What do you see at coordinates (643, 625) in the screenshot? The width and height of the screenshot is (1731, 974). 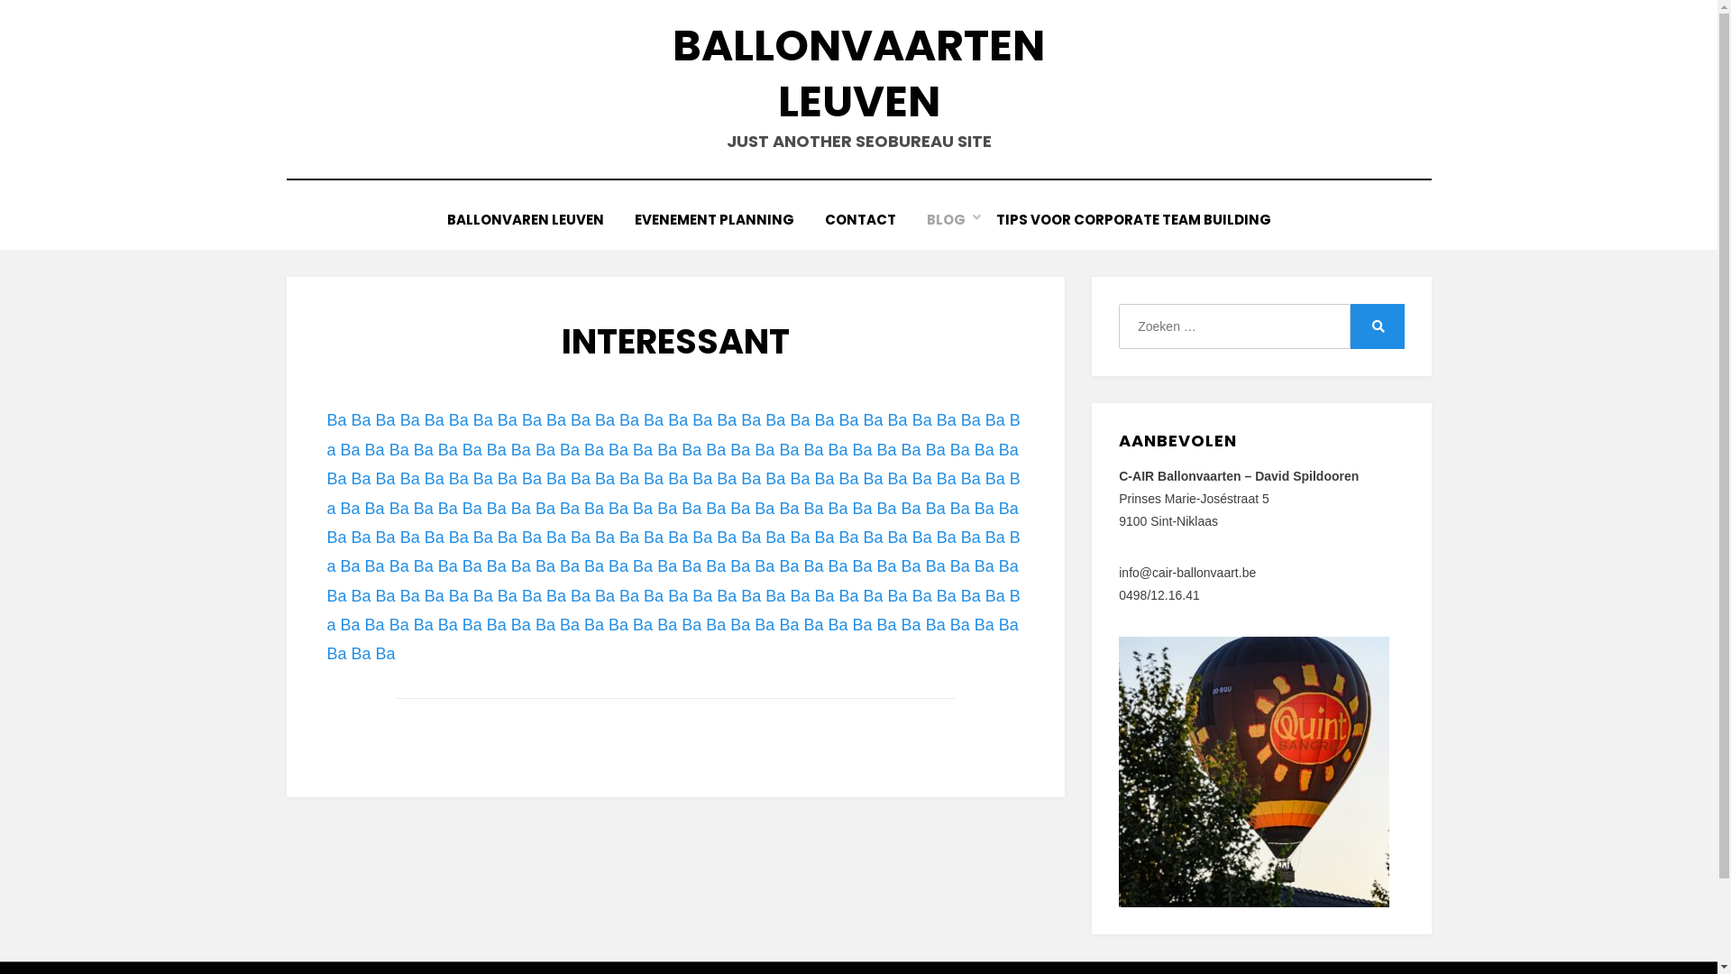 I see `Ba` at bounding box center [643, 625].